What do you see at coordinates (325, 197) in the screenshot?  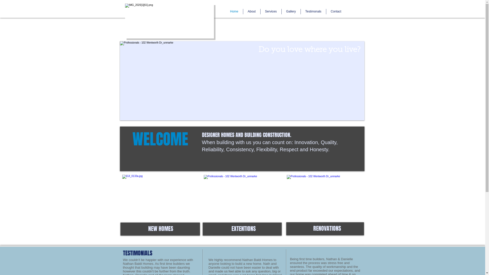 I see `image7.jpg` at bounding box center [325, 197].